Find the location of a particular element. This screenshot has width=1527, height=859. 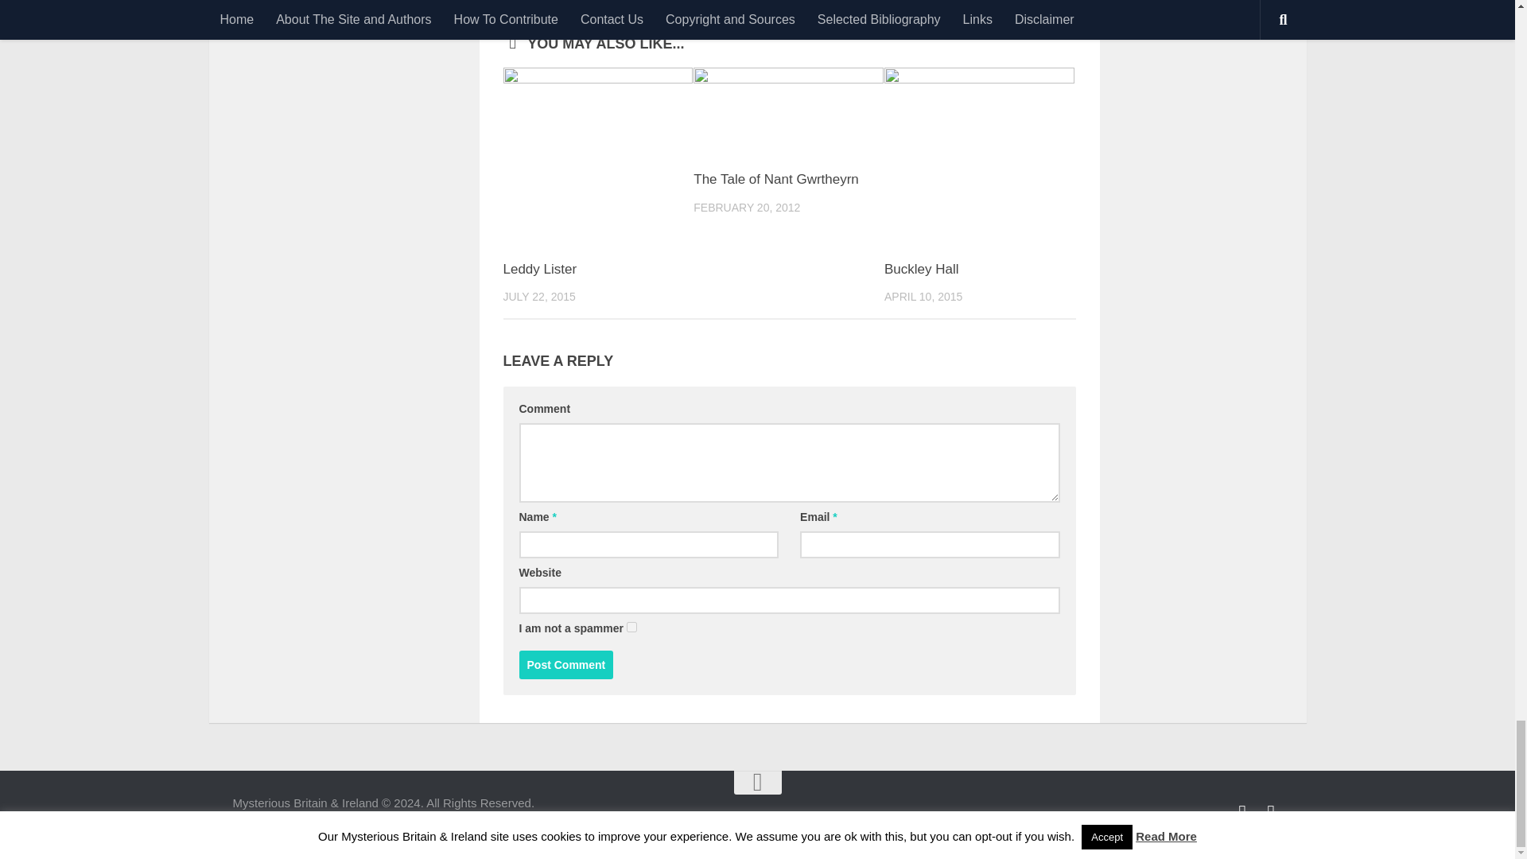

Post Comment is located at coordinates (566, 665).